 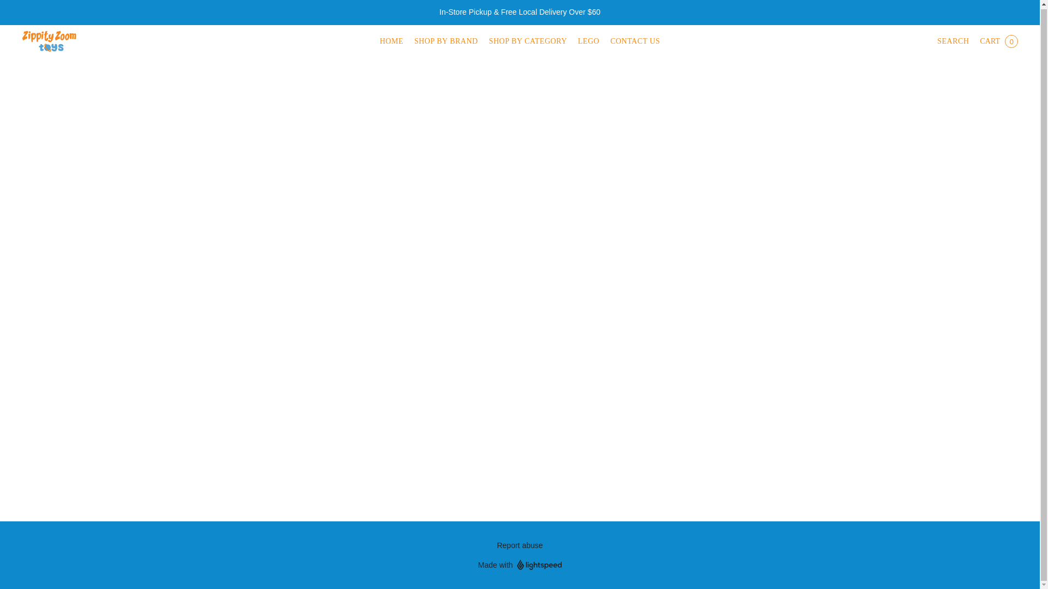 I want to click on Report abuse, so click(x=520, y=545).